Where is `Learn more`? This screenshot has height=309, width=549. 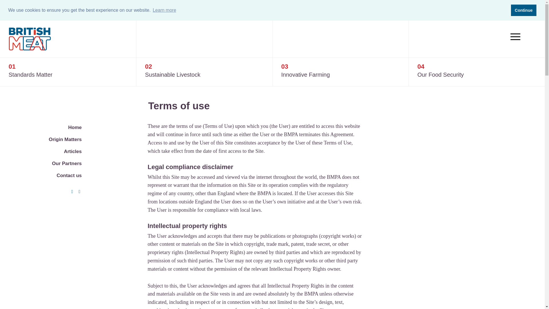 Learn more is located at coordinates (164, 10).